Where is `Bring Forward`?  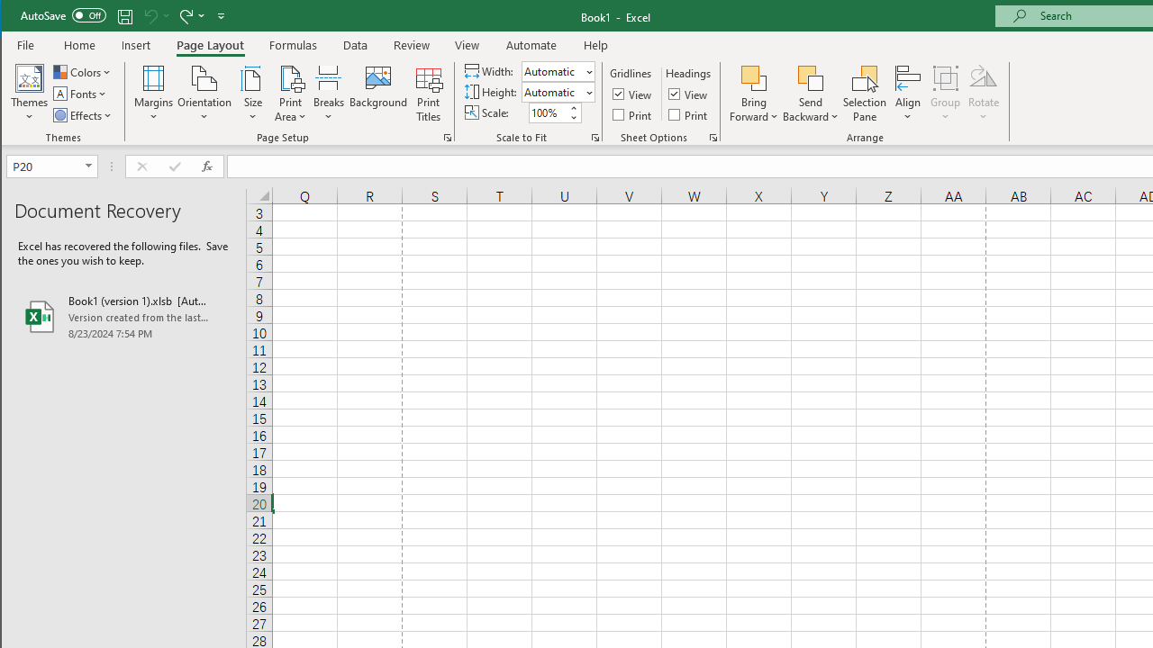 Bring Forward is located at coordinates (753, 77).